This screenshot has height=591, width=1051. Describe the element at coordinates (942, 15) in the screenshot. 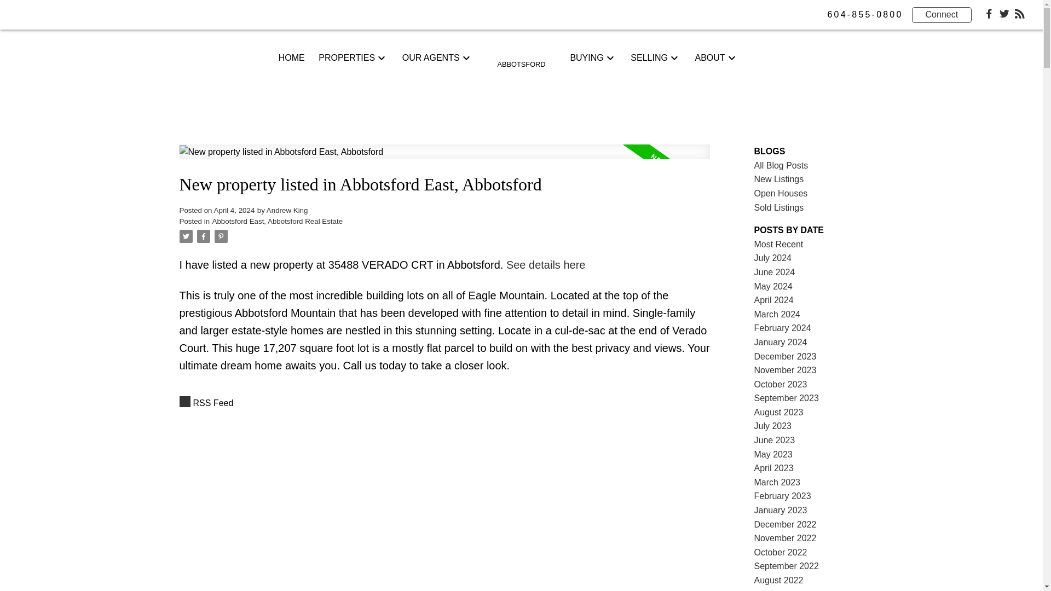

I see `Connect` at that location.